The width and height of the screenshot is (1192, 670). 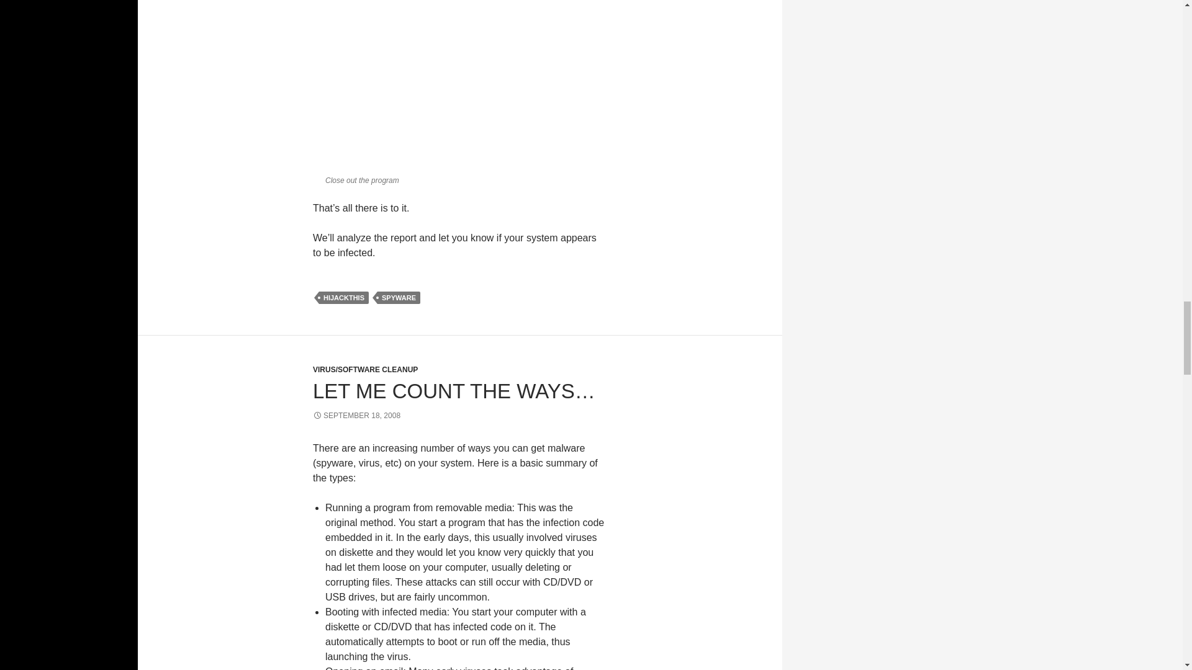 What do you see at coordinates (344, 298) in the screenshot?
I see `HIJACKTHIS` at bounding box center [344, 298].